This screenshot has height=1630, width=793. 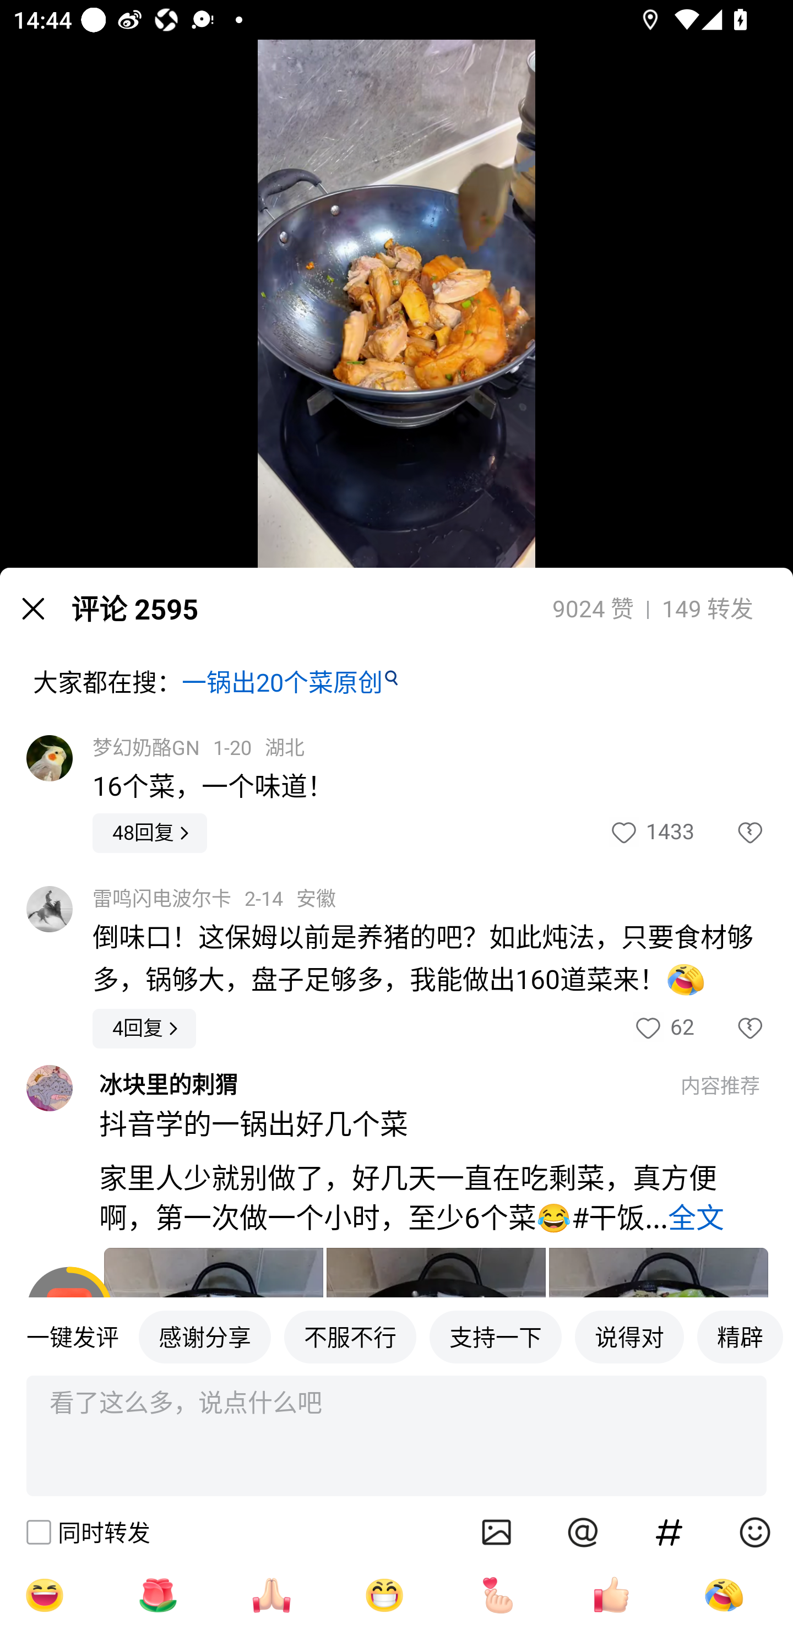 I want to click on [比心], so click(x=498, y=1595).